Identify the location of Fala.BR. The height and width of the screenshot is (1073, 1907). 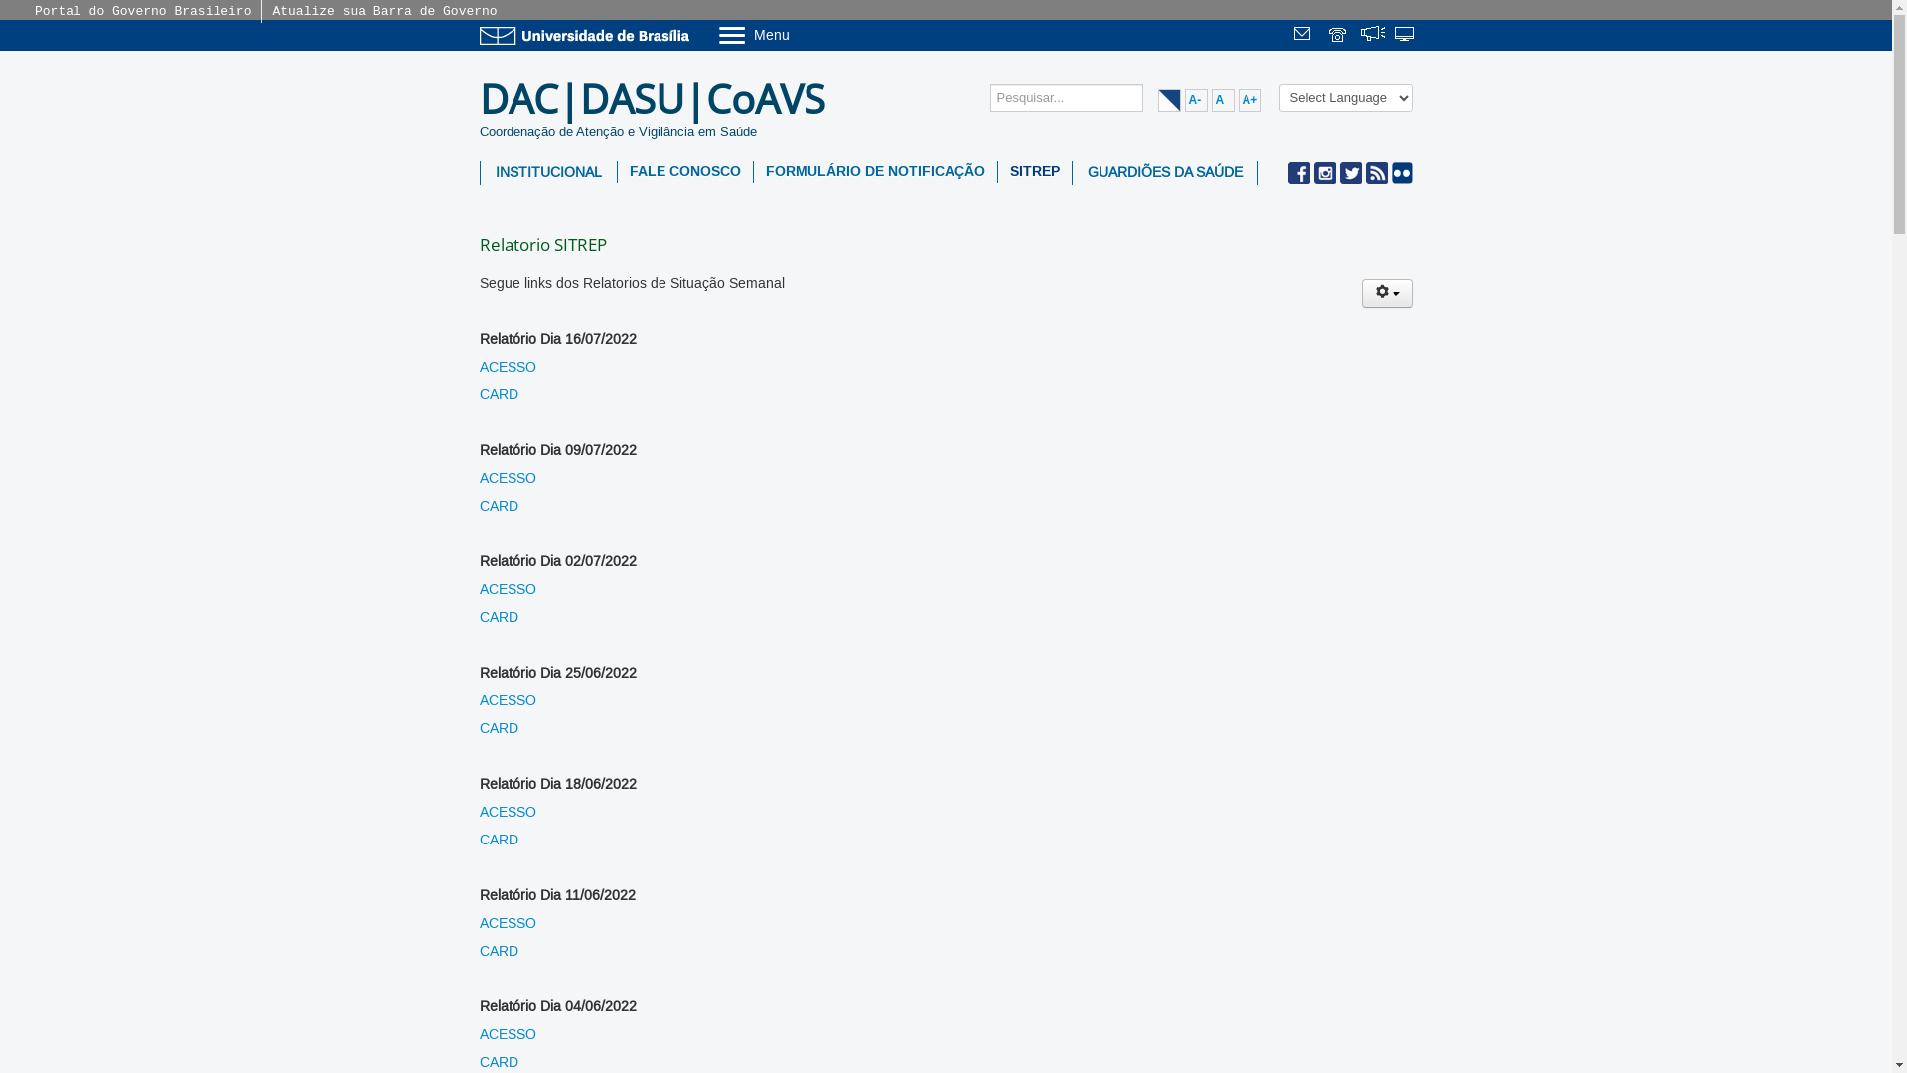
(1373, 36).